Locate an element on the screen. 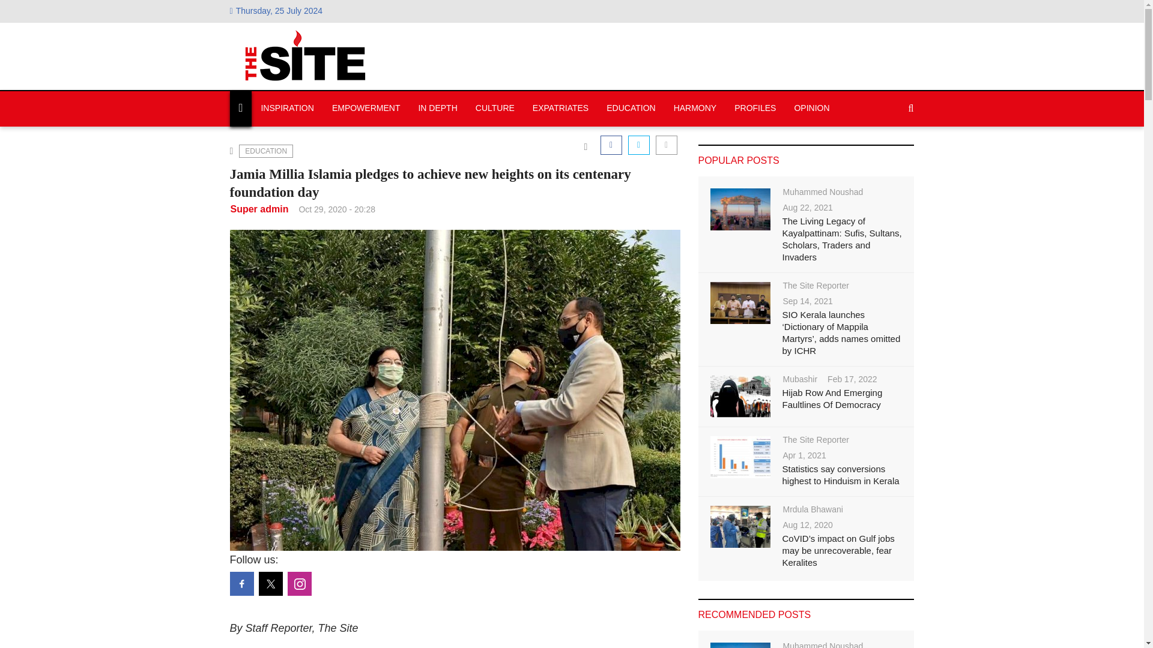  Oct 29, 2020 - 20:28 is located at coordinates (336, 209).